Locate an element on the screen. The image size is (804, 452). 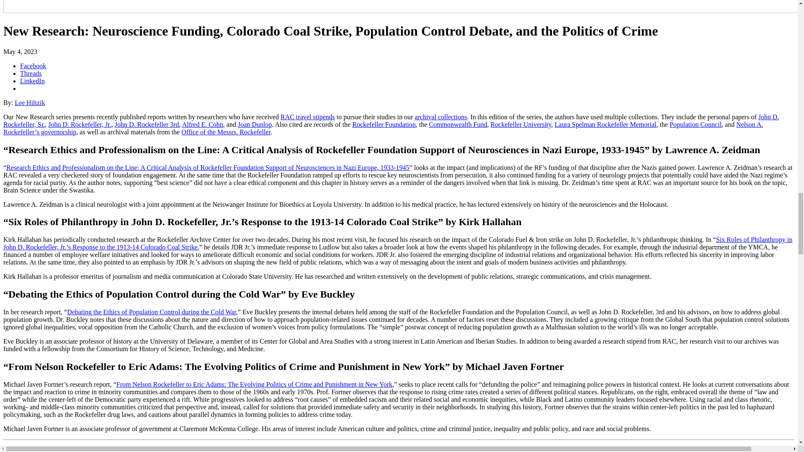
Click to share on Threads is located at coordinates (31, 73).